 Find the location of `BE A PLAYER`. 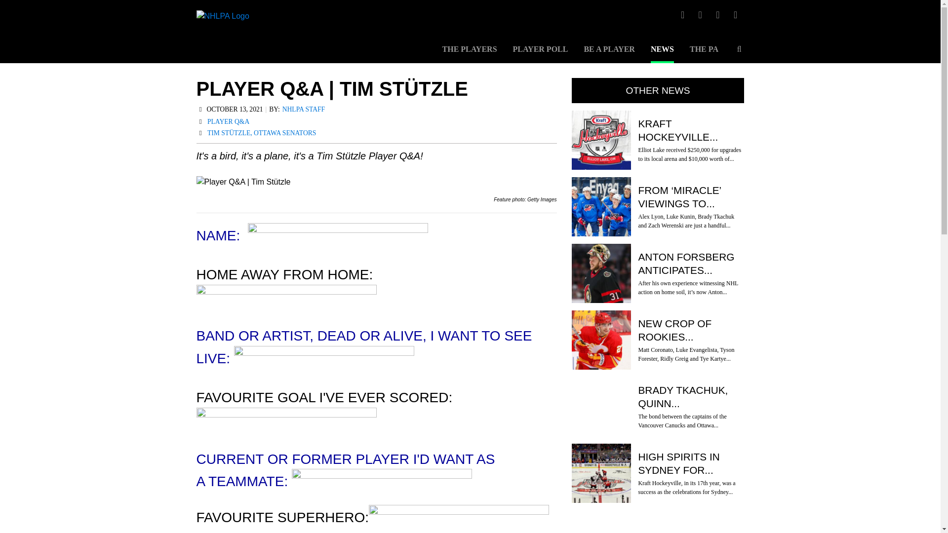

BE A PLAYER is located at coordinates (609, 54).